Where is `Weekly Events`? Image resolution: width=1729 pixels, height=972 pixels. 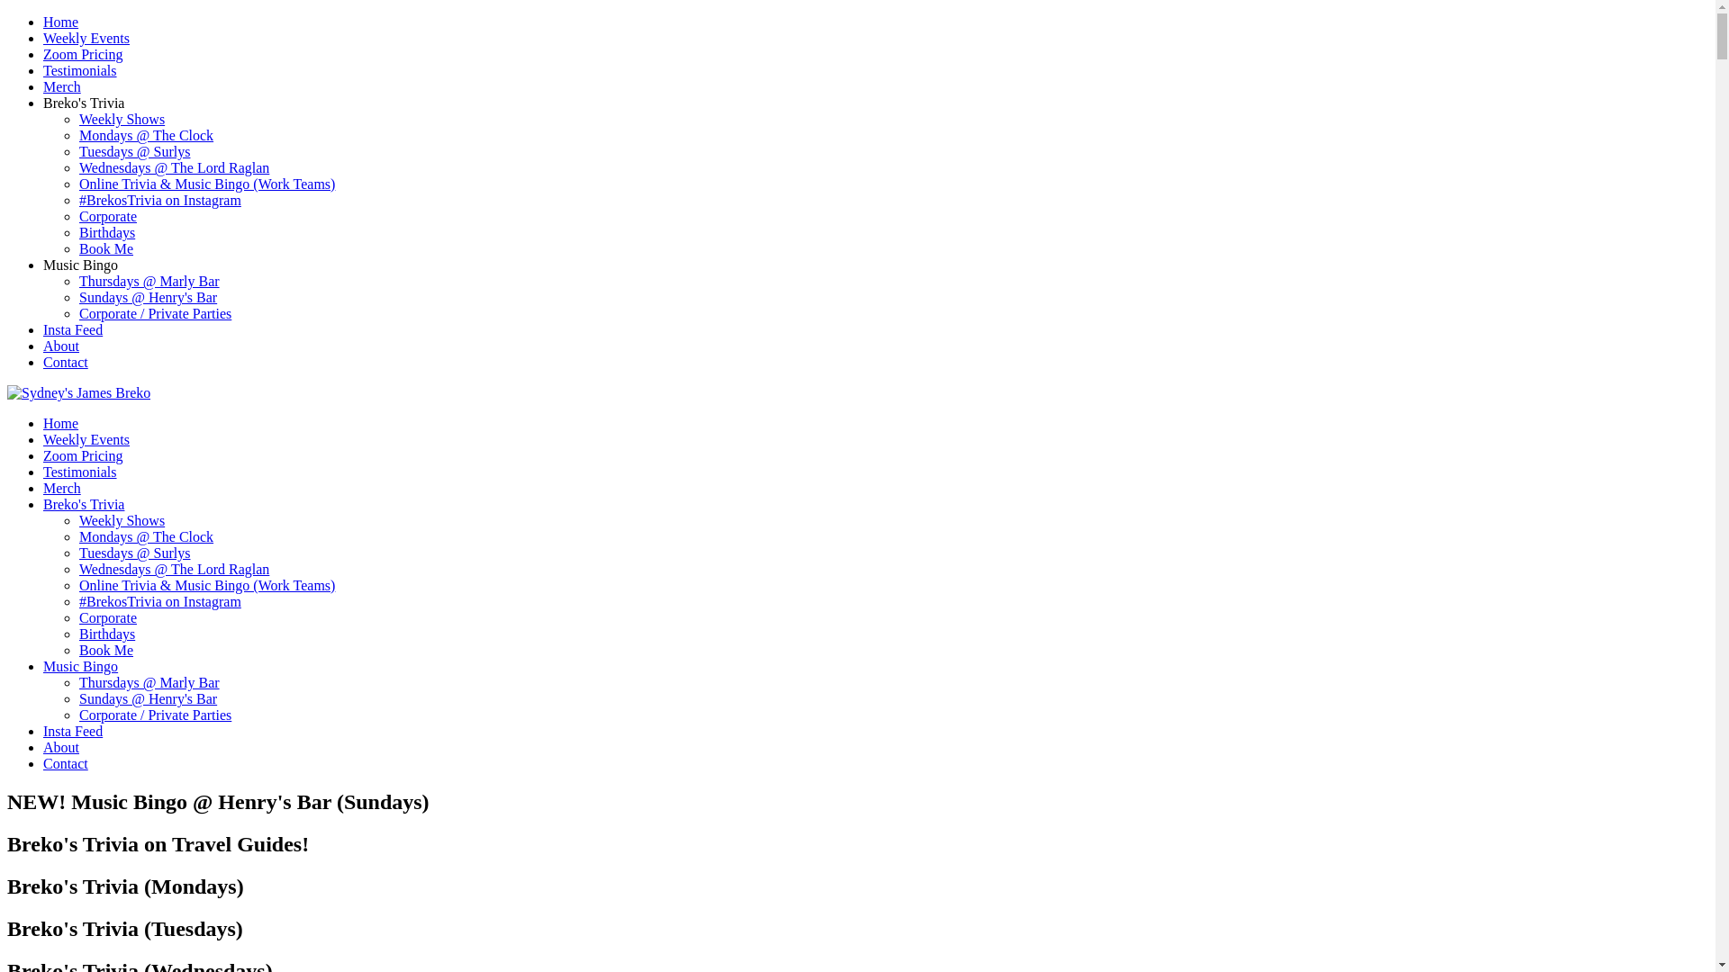 Weekly Events is located at coordinates (86, 439).